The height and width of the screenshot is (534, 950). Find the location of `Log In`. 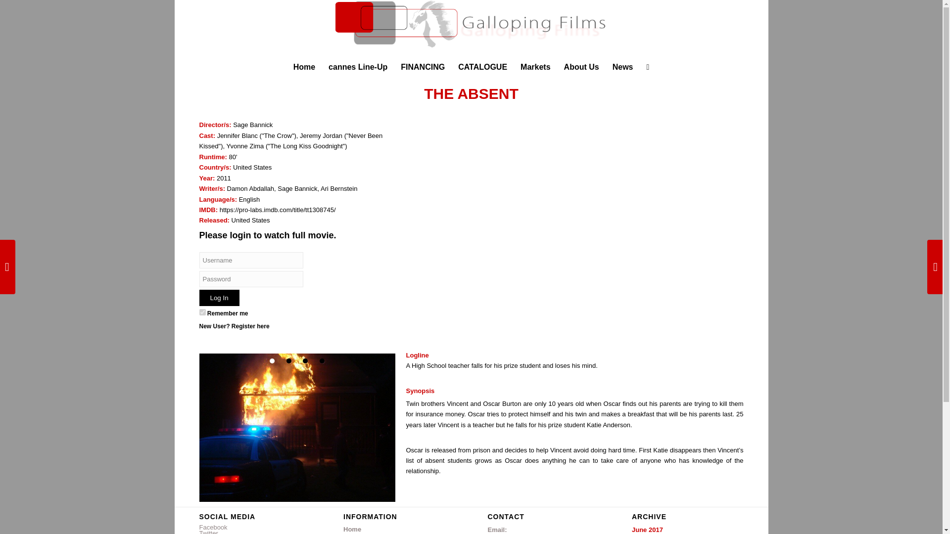

Log In is located at coordinates (219, 298).